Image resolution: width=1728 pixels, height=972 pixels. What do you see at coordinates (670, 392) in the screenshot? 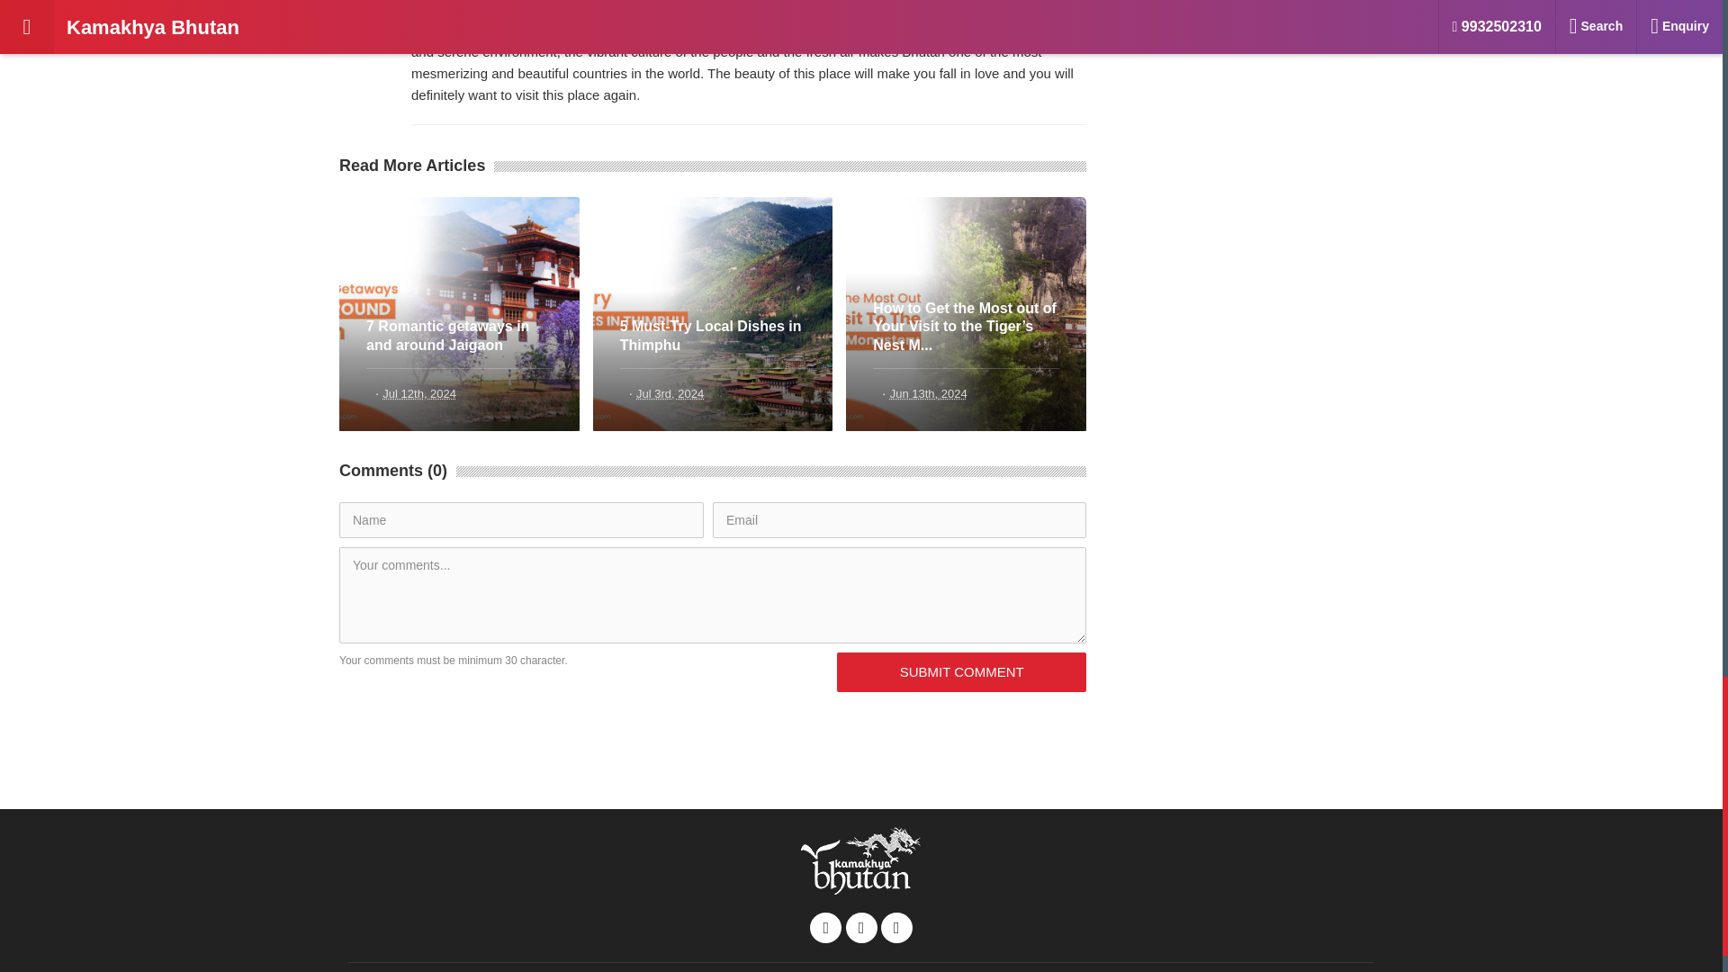
I see `Jul 3rd, 2024` at bounding box center [670, 392].